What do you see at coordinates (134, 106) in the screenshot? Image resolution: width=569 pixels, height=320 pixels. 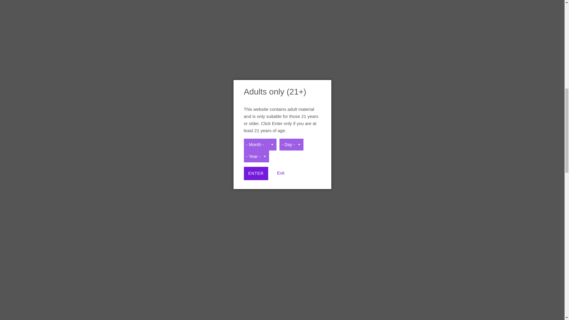 I see `Fatboy Glass` at bounding box center [134, 106].